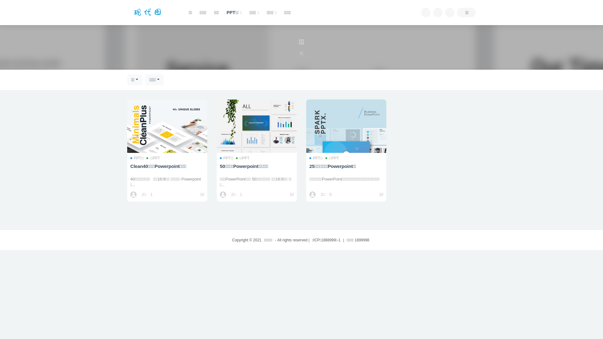  I want to click on xdtu, so click(313, 195).